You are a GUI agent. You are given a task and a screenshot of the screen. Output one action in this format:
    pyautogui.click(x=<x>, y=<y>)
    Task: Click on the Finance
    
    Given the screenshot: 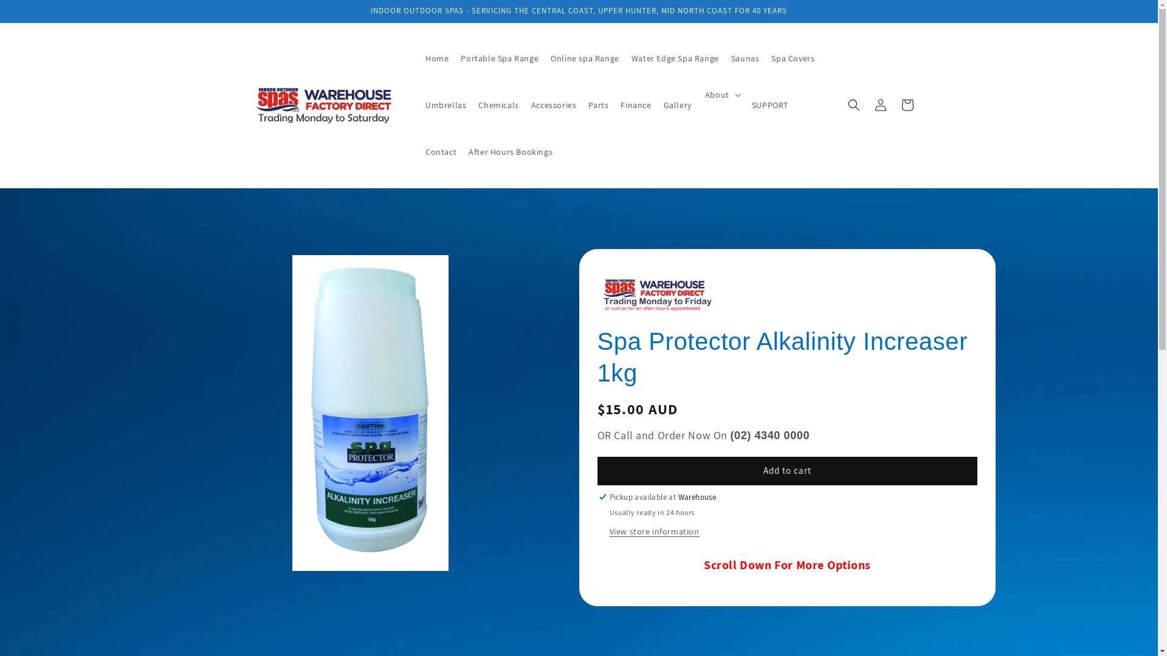 What is the action you would take?
    pyautogui.click(x=636, y=106)
    